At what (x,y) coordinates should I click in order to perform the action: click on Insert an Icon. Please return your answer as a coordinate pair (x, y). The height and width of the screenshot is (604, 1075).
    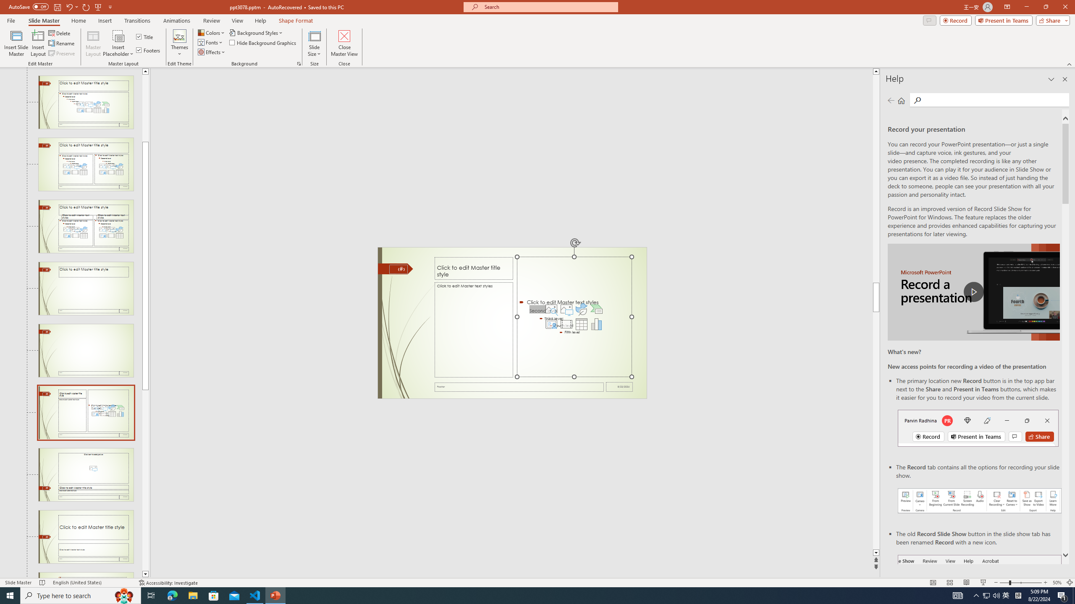
    Looking at the image, I should click on (581, 309).